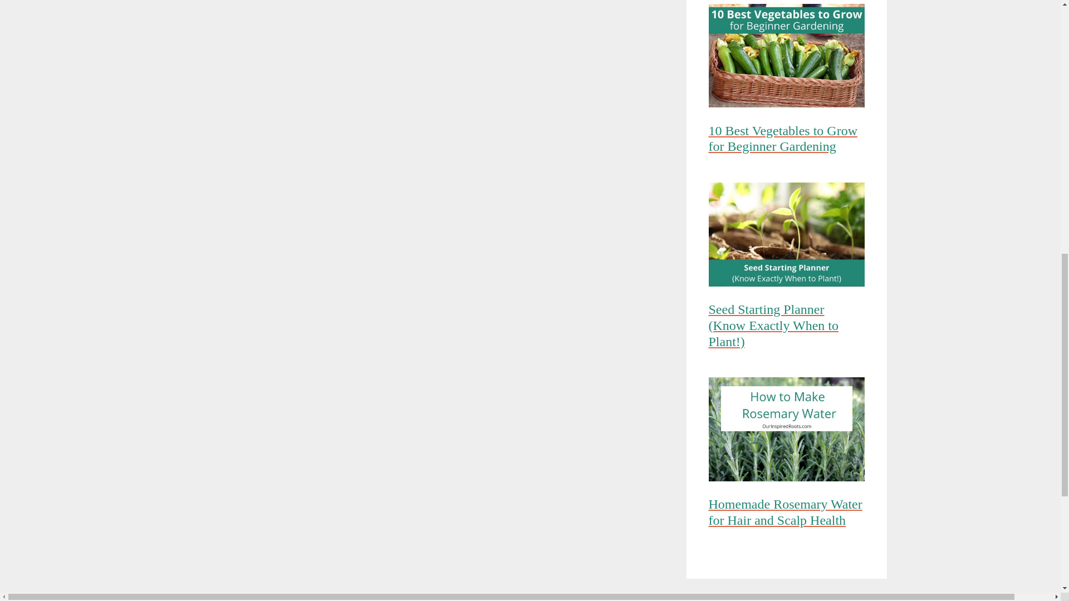 This screenshot has width=1069, height=601. I want to click on Homemade Rosemary Water for Hair and Scalp Health, so click(786, 431).